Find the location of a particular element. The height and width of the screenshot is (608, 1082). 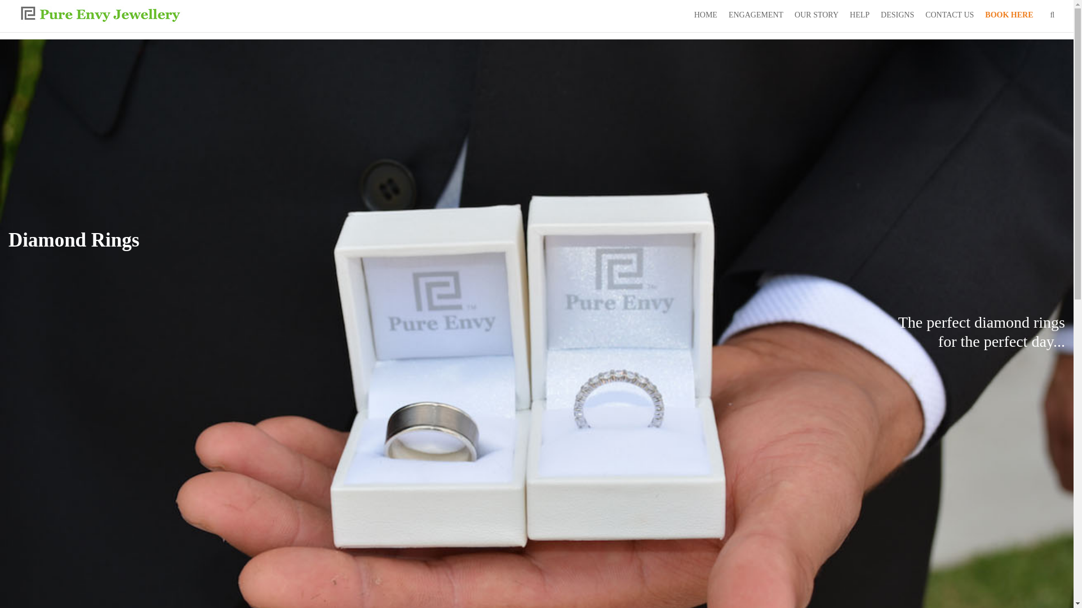

custom jewellers is located at coordinates (859, 18).